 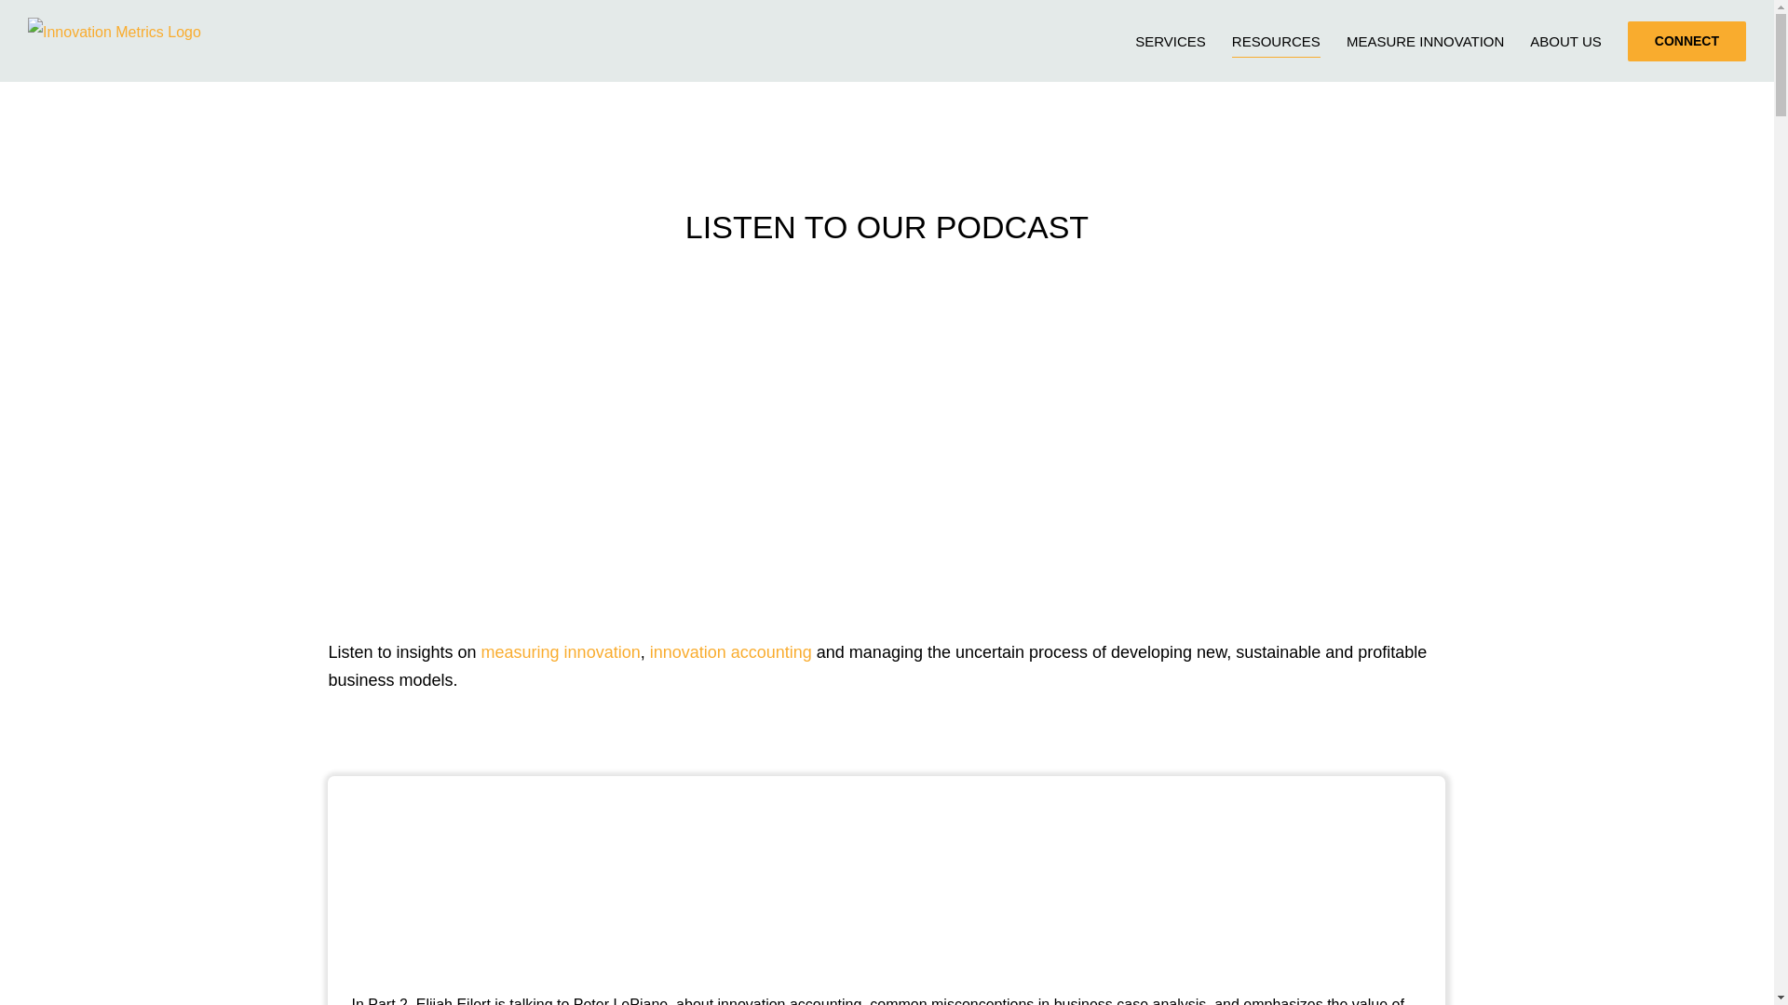 I want to click on ABOUT US, so click(x=1564, y=40).